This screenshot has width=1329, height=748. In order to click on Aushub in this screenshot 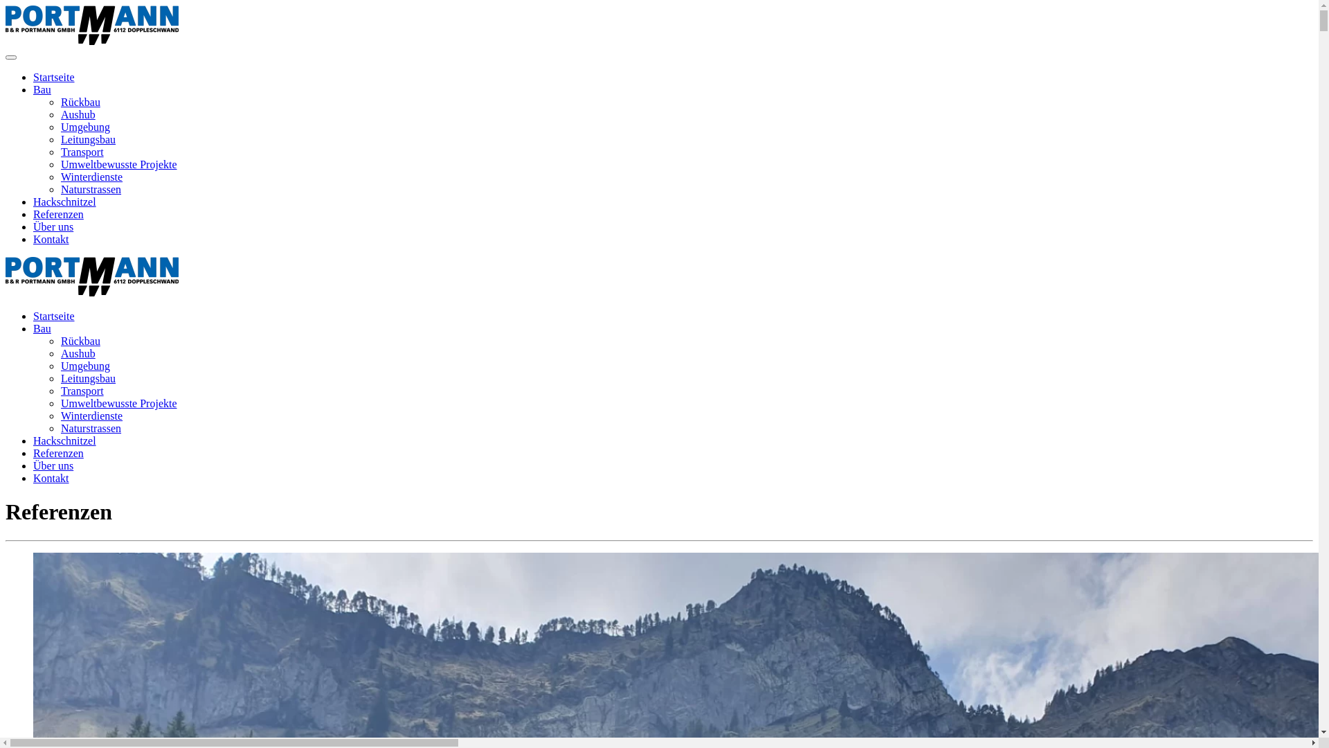, I will do `click(78, 353)`.